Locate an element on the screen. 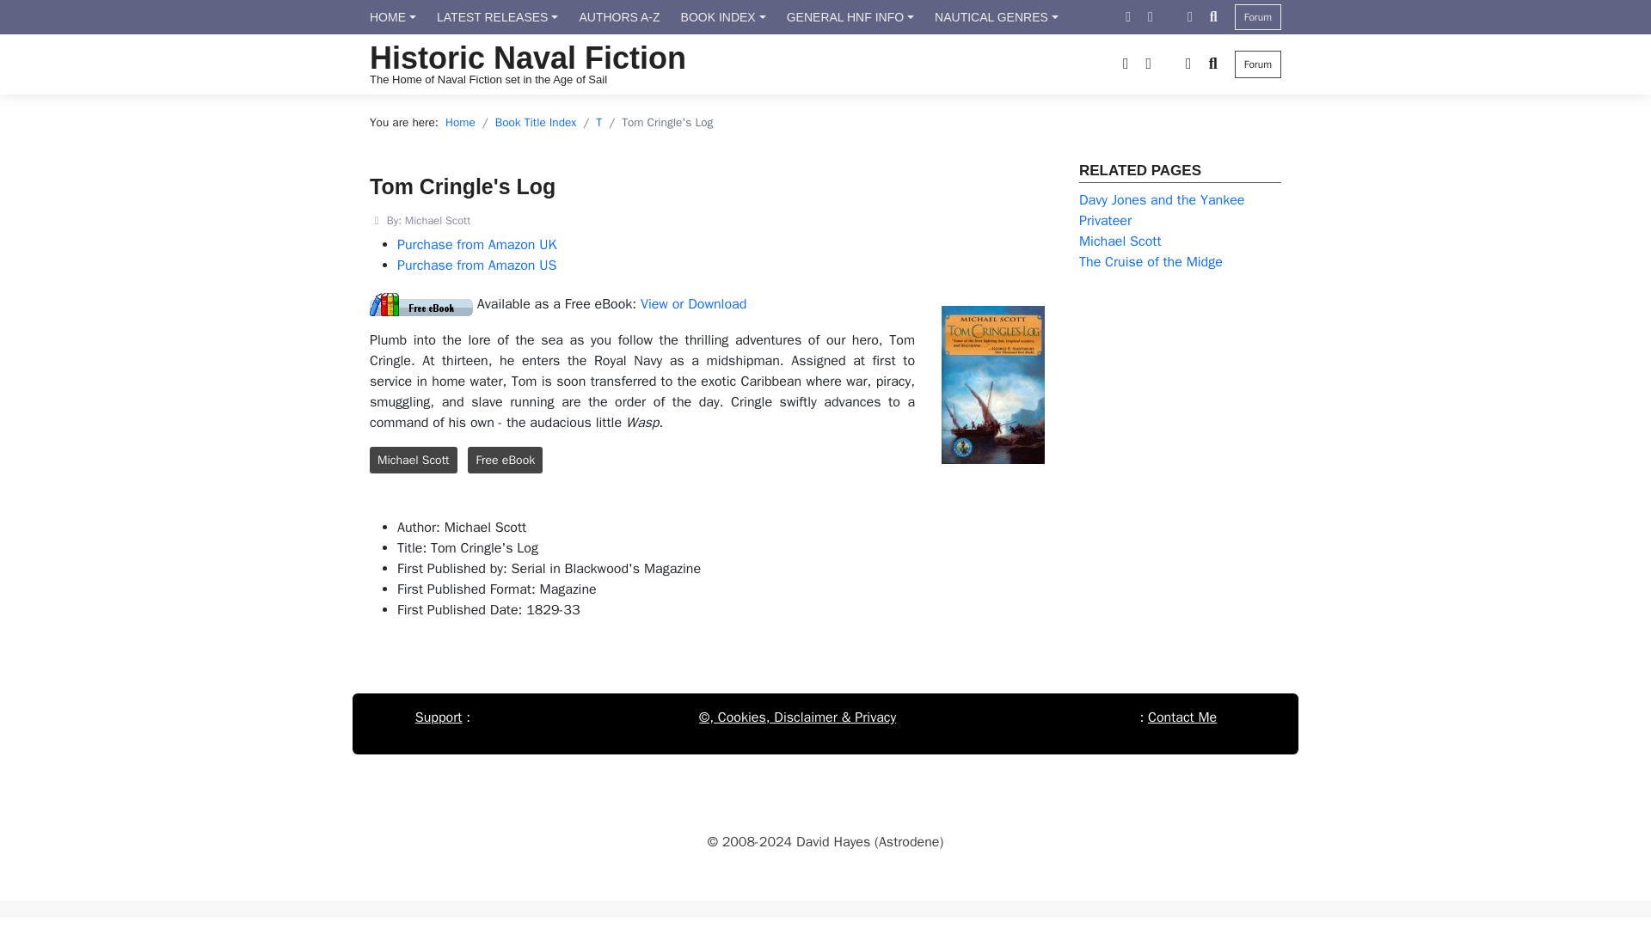  AUTHORS A-Z is located at coordinates (619, 17).